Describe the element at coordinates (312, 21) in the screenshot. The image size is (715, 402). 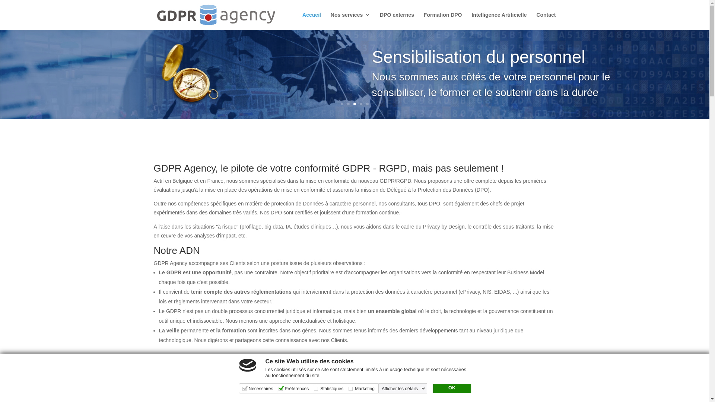
I see `Accueil` at that location.